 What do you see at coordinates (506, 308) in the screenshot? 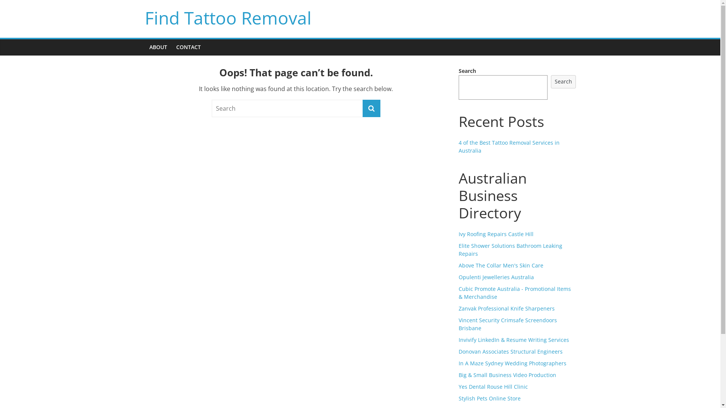
I see `Zanvak Professional Knife Sharpeners` at bounding box center [506, 308].